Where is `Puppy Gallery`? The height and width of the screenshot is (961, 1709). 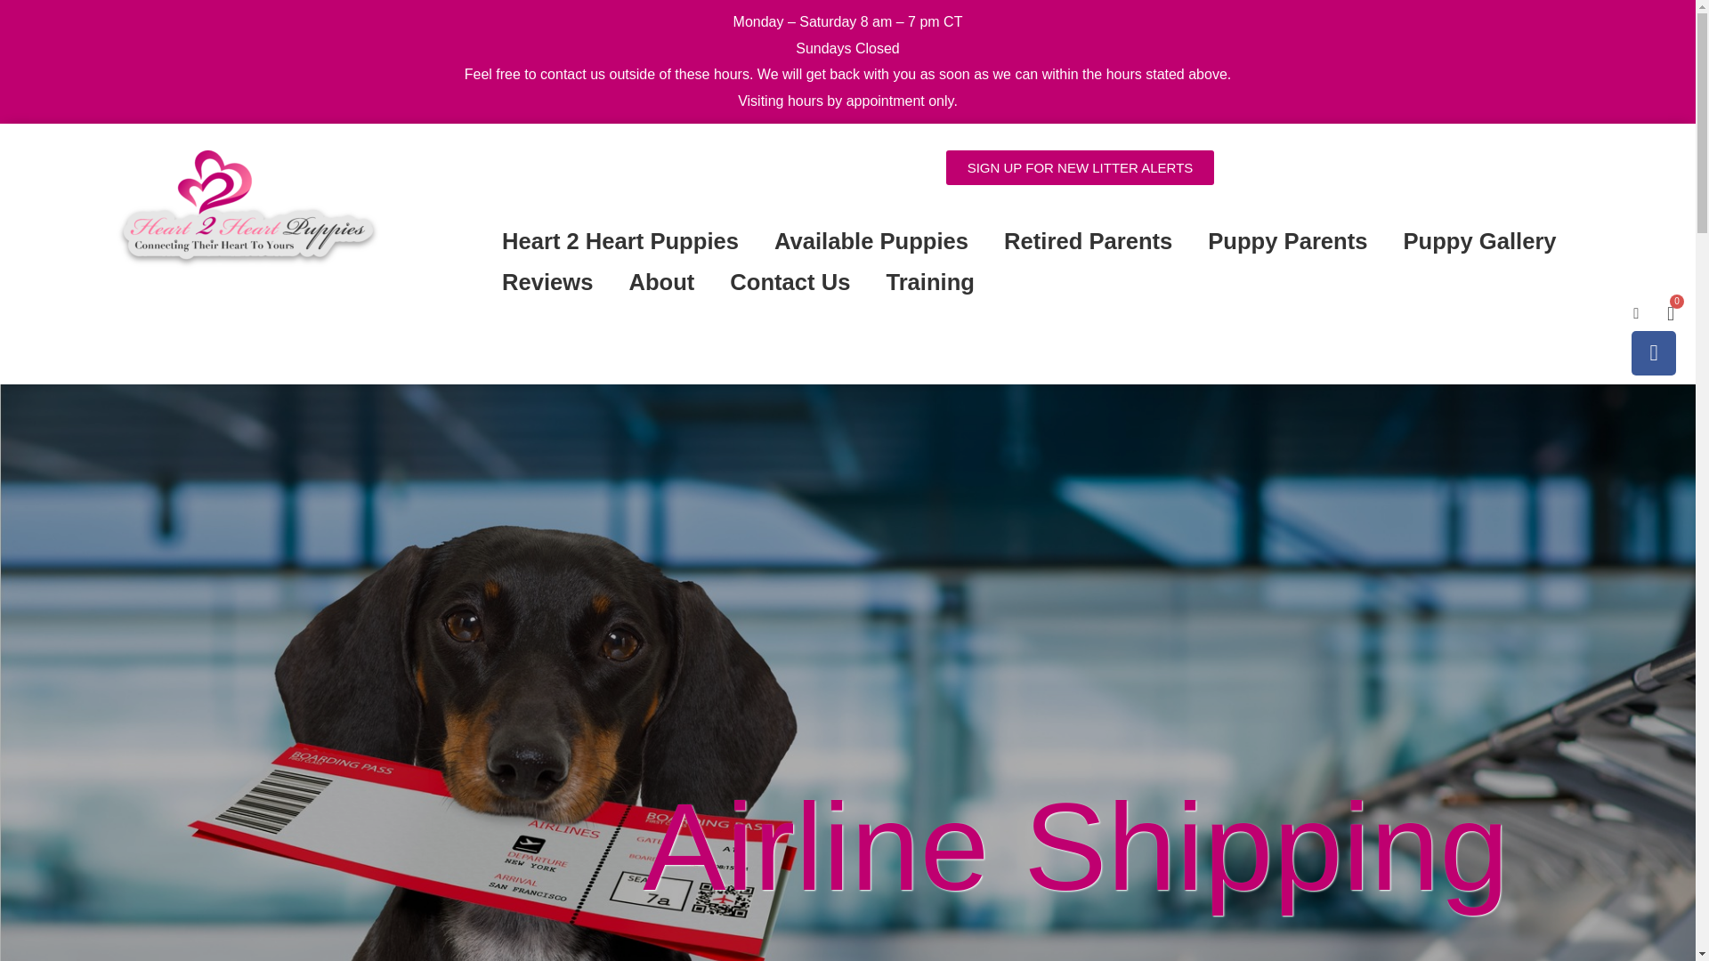 Puppy Gallery is located at coordinates (1479, 240).